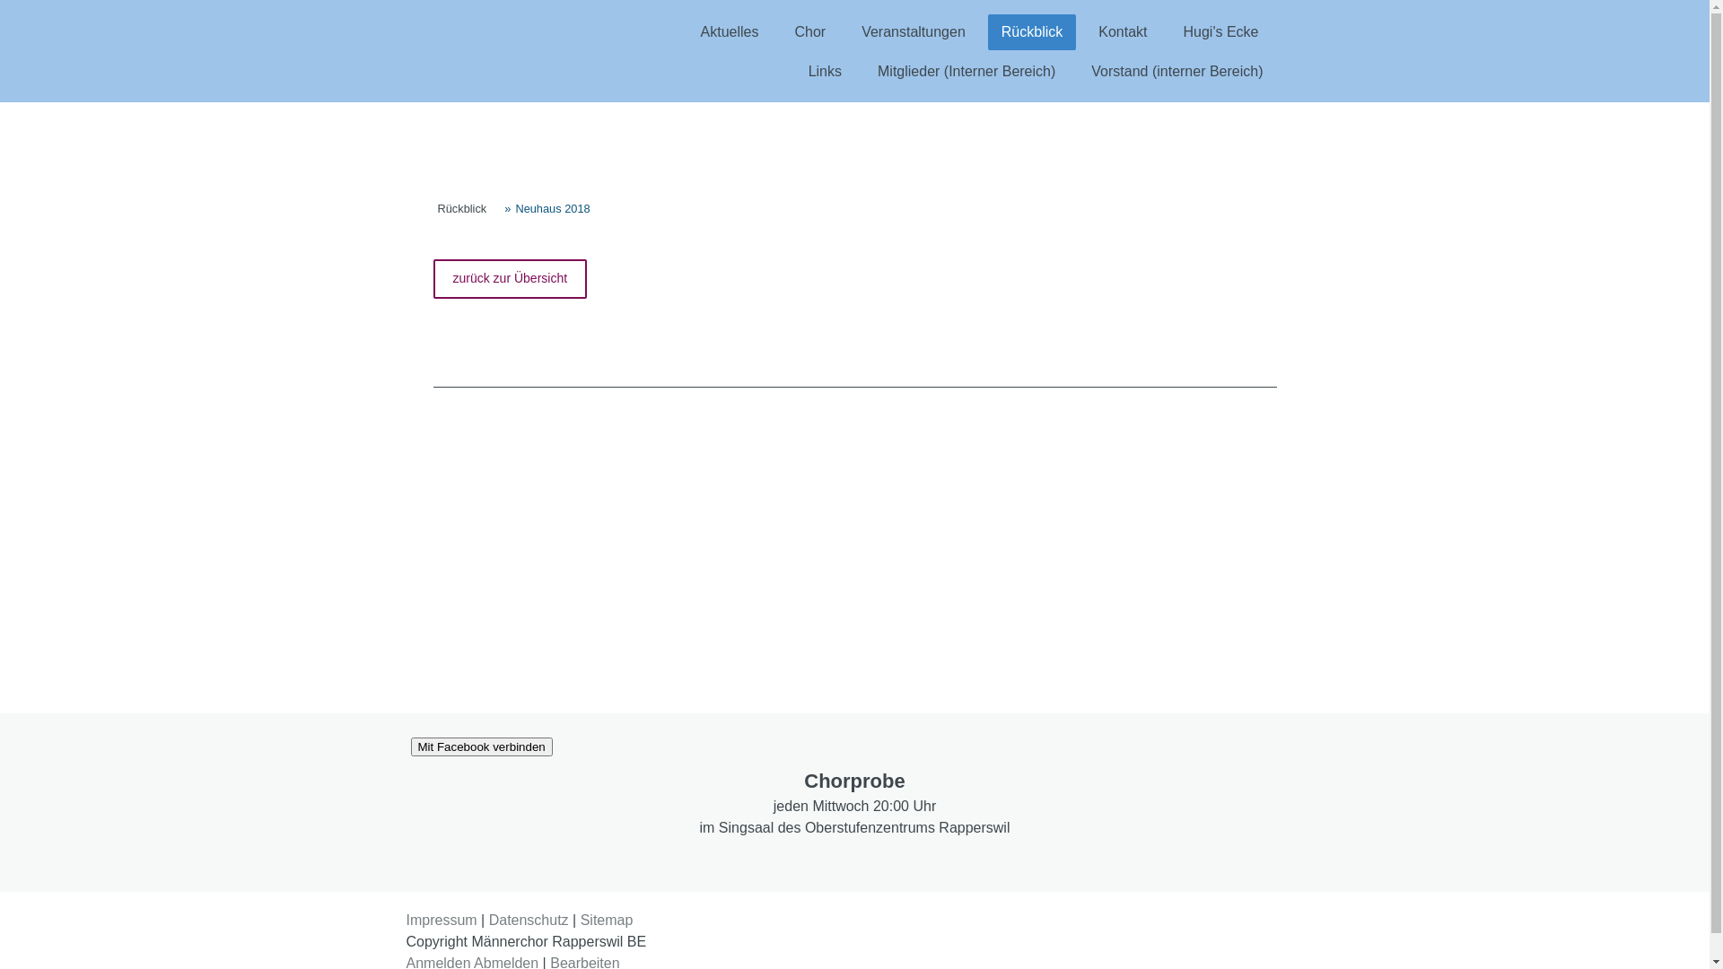  I want to click on Datenschutz, so click(529, 921).